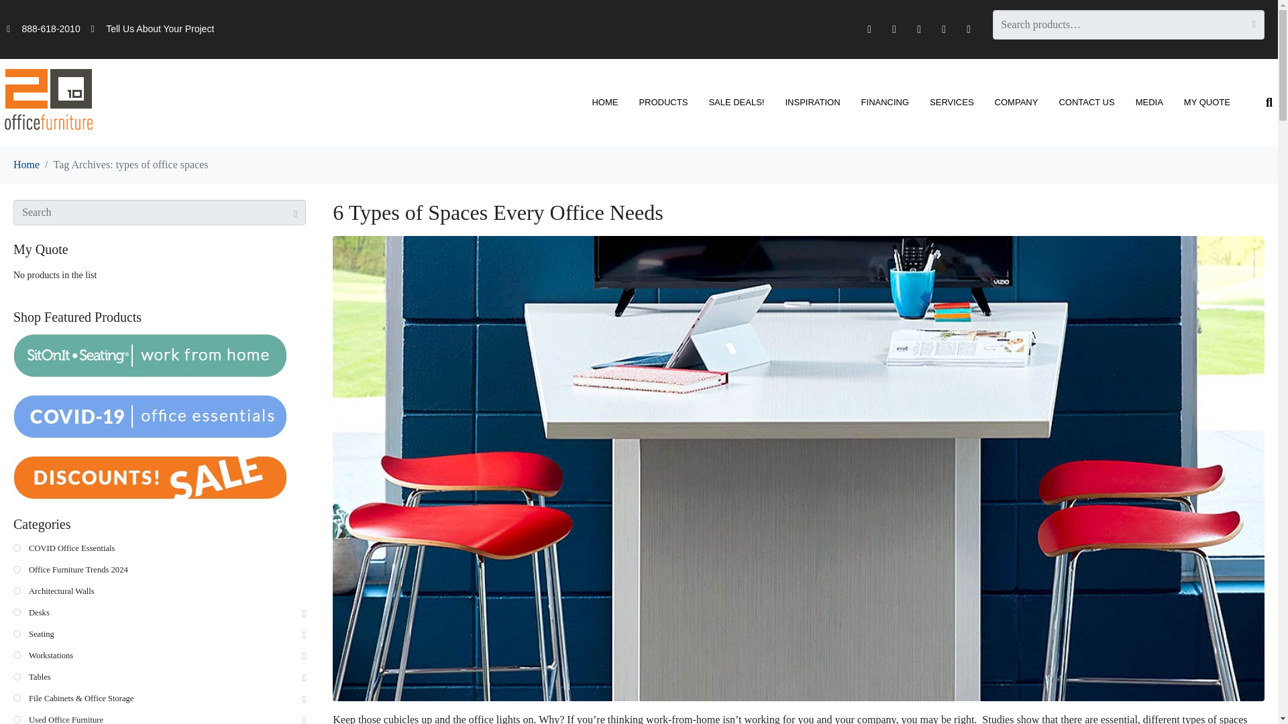 Image resolution: width=1288 pixels, height=724 pixels. What do you see at coordinates (43, 29) in the screenshot?
I see `888-618-2010` at bounding box center [43, 29].